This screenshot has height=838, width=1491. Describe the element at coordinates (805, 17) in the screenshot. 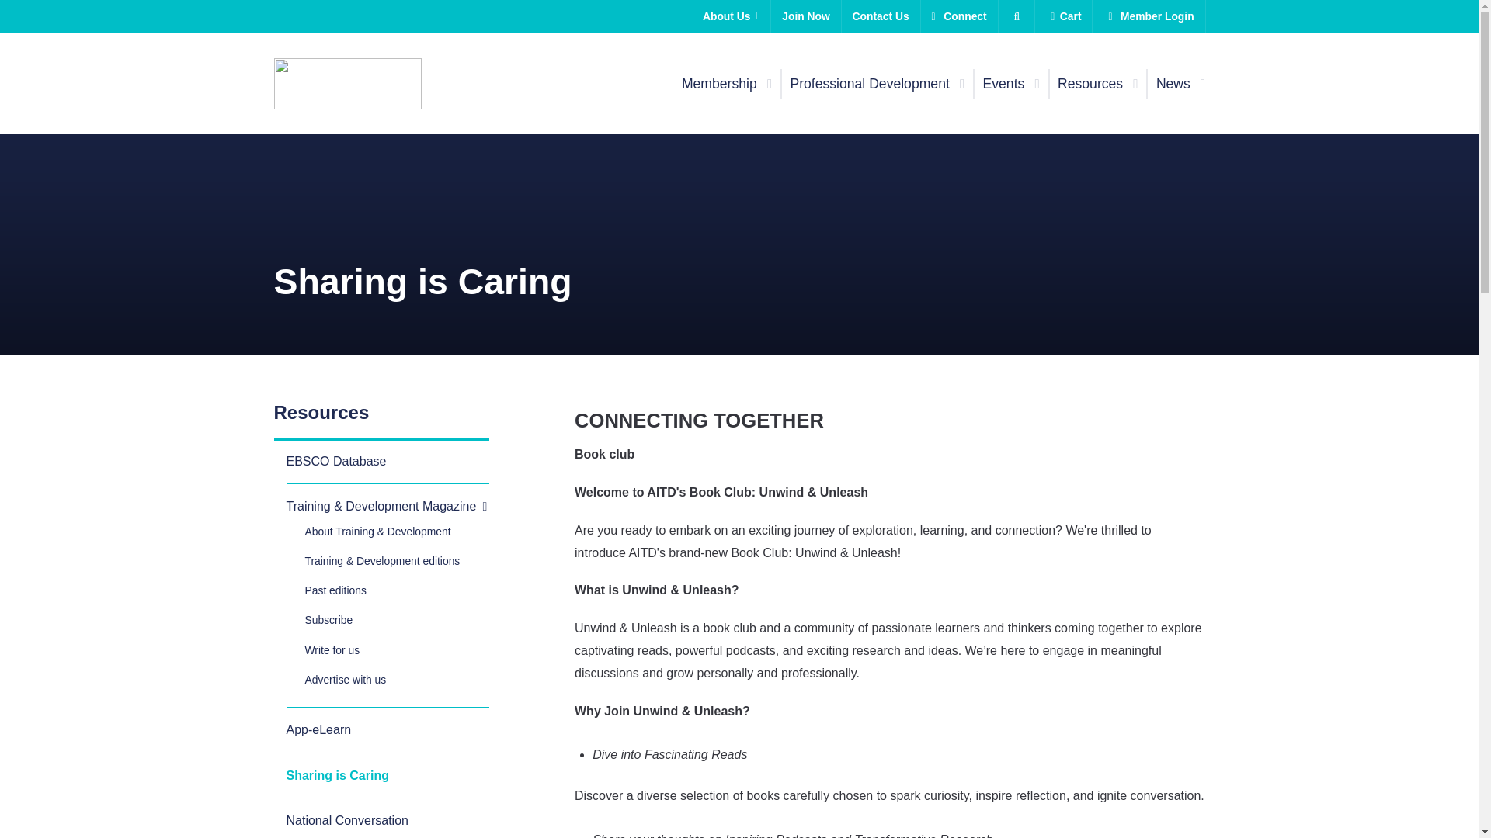

I see `Join Now` at that location.